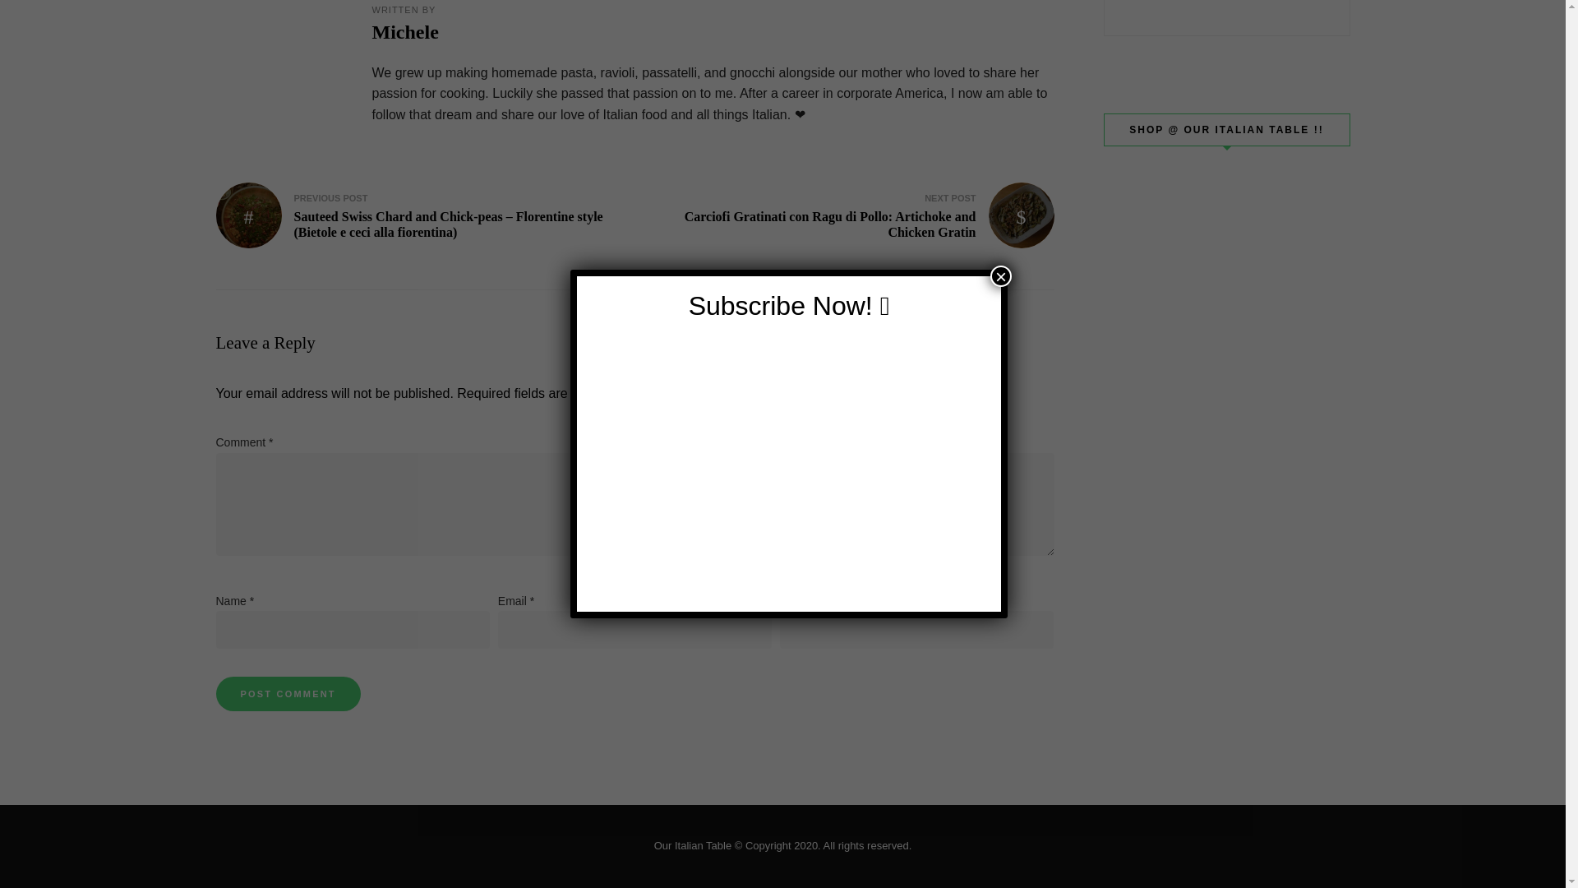  What do you see at coordinates (287, 694) in the screenshot?
I see `Post Comment` at bounding box center [287, 694].